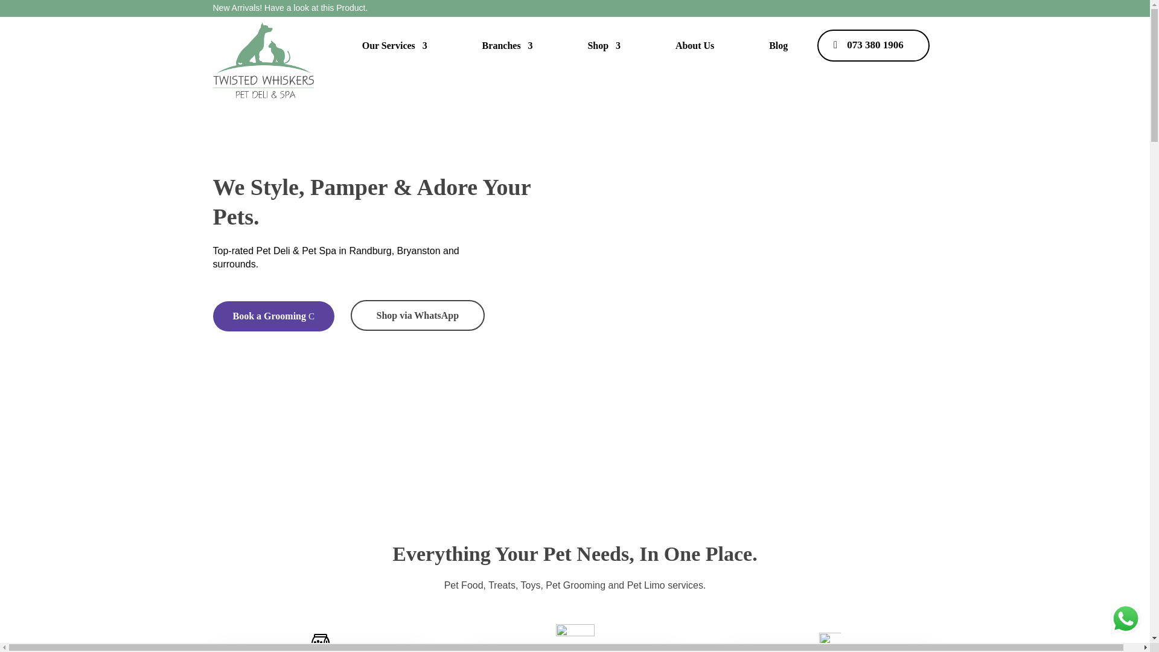 This screenshot has height=652, width=1159. What do you see at coordinates (395, 46) in the screenshot?
I see `Our Services` at bounding box center [395, 46].